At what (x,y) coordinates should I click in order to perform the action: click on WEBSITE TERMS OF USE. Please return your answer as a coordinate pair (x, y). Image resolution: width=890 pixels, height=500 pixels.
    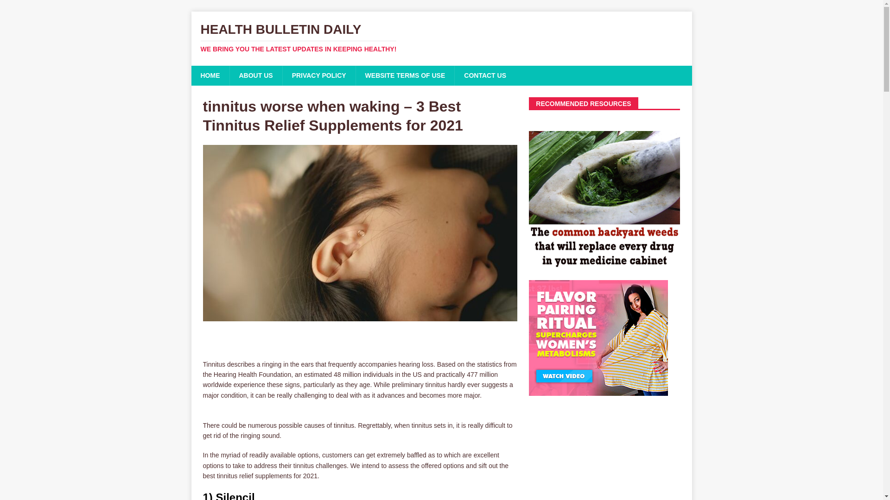
    Looking at the image, I should click on (405, 75).